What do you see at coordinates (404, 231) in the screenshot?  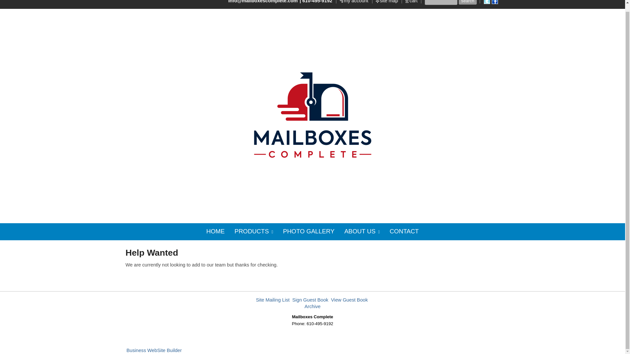 I see `CONTACT` at bounding box center [404, 231].